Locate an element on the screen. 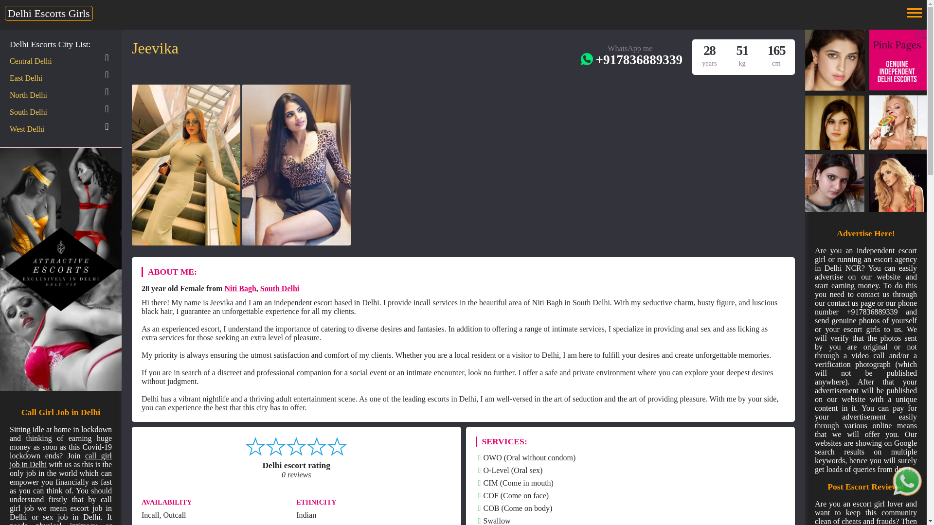 Image resolution: width=934 pixels, height=525 pixels. Jeevika is located at coordinates (155, 51).